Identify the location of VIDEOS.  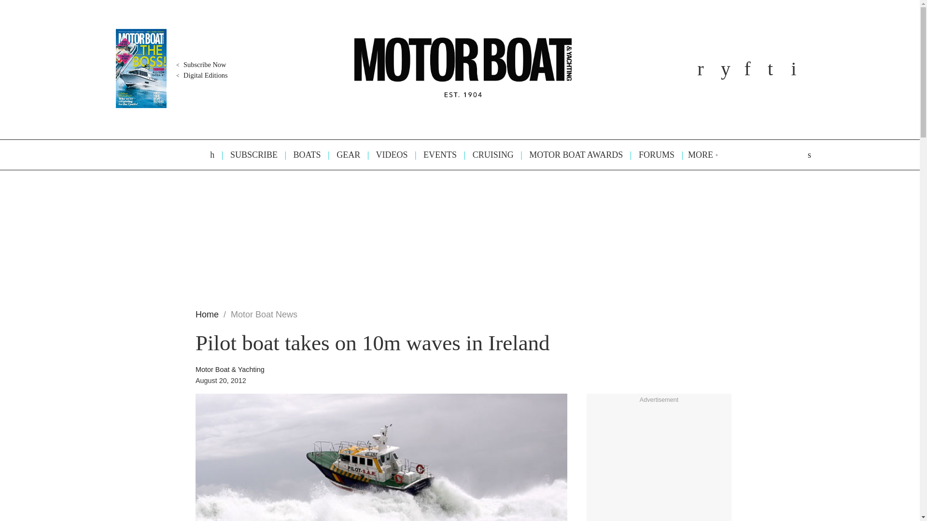
(388, 155).